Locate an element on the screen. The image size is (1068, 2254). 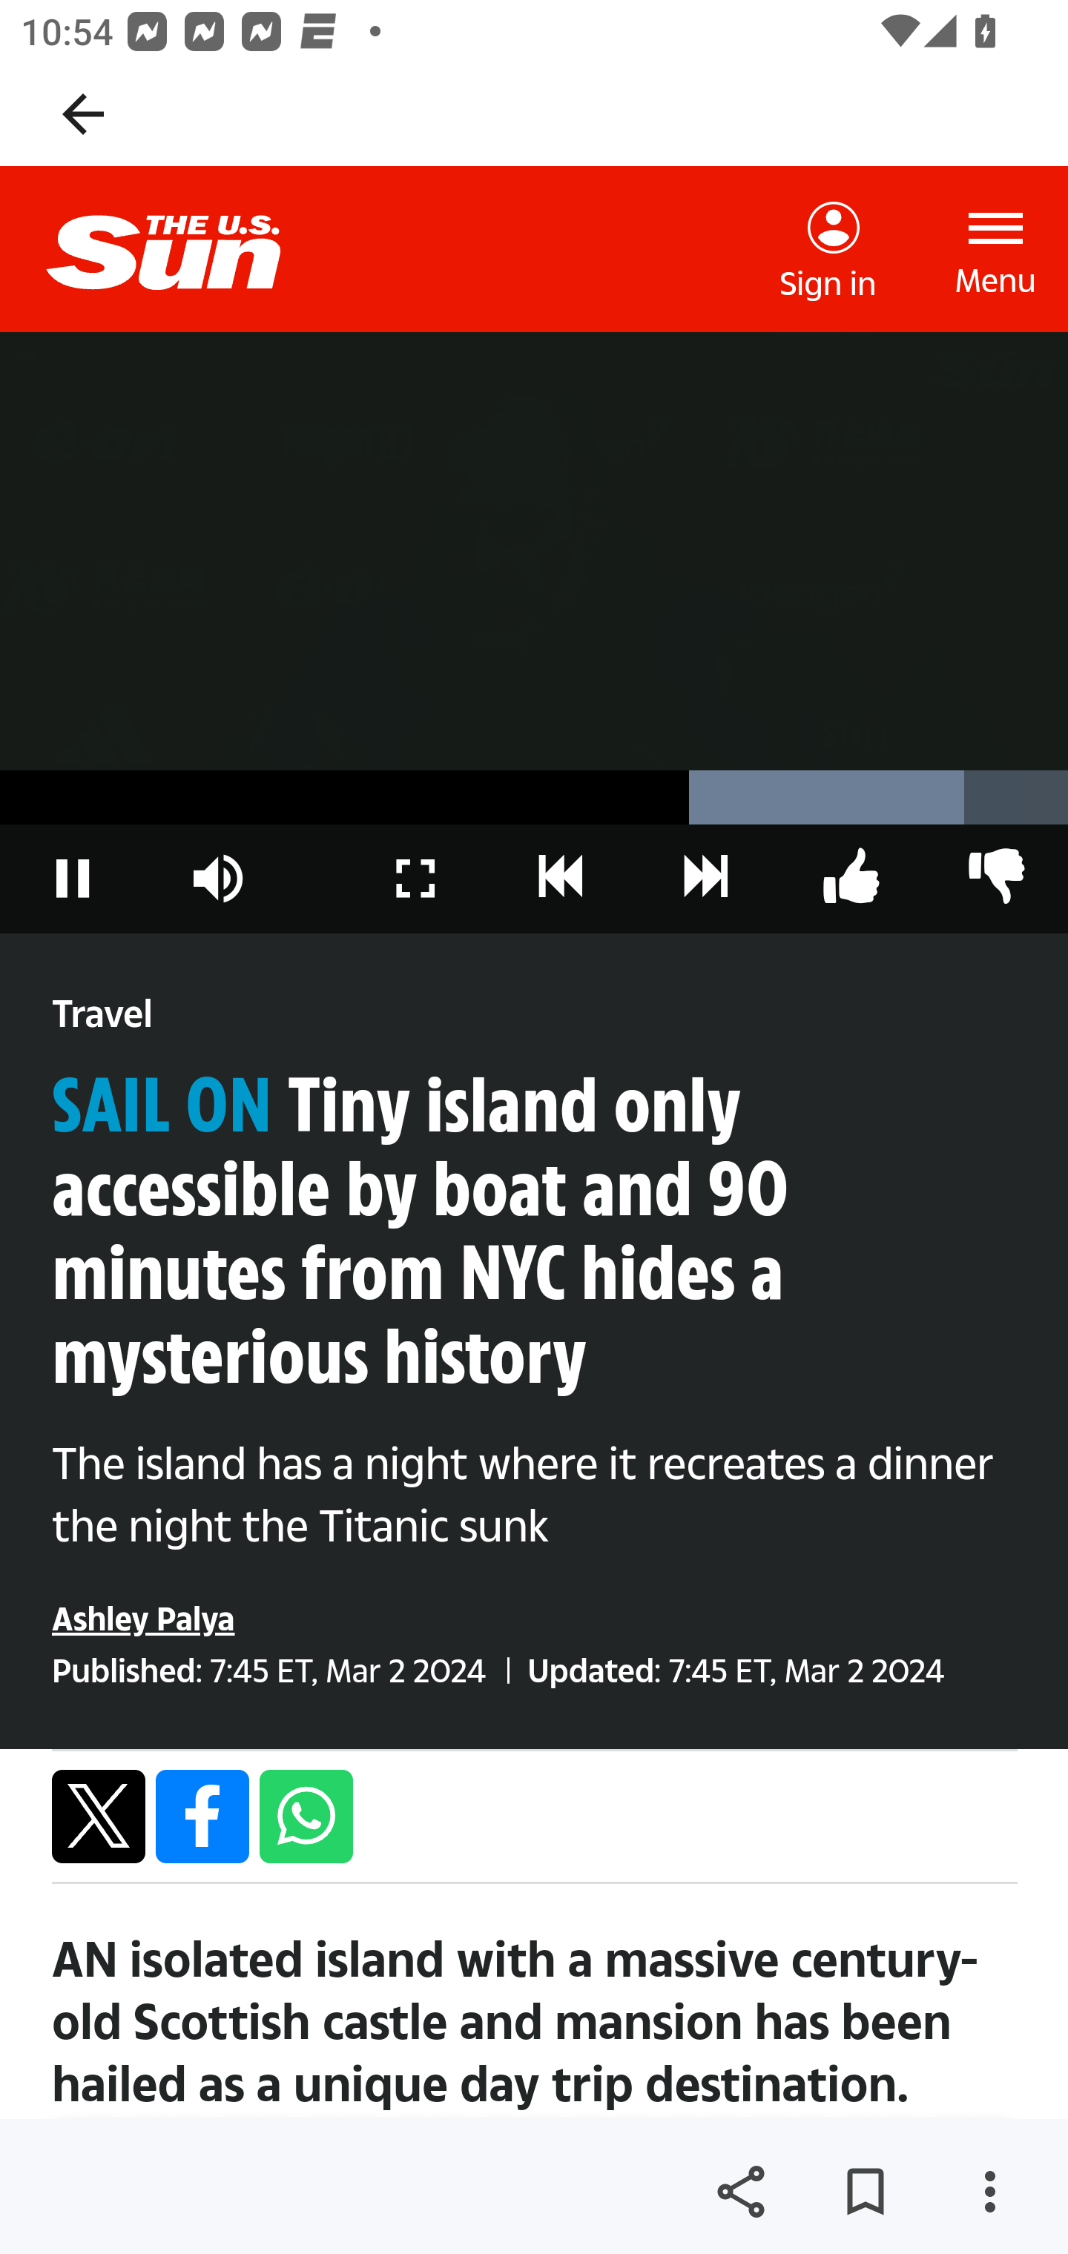
Posts by Ashley Palya Ashley Palya is located at coordinates (144, 1618).